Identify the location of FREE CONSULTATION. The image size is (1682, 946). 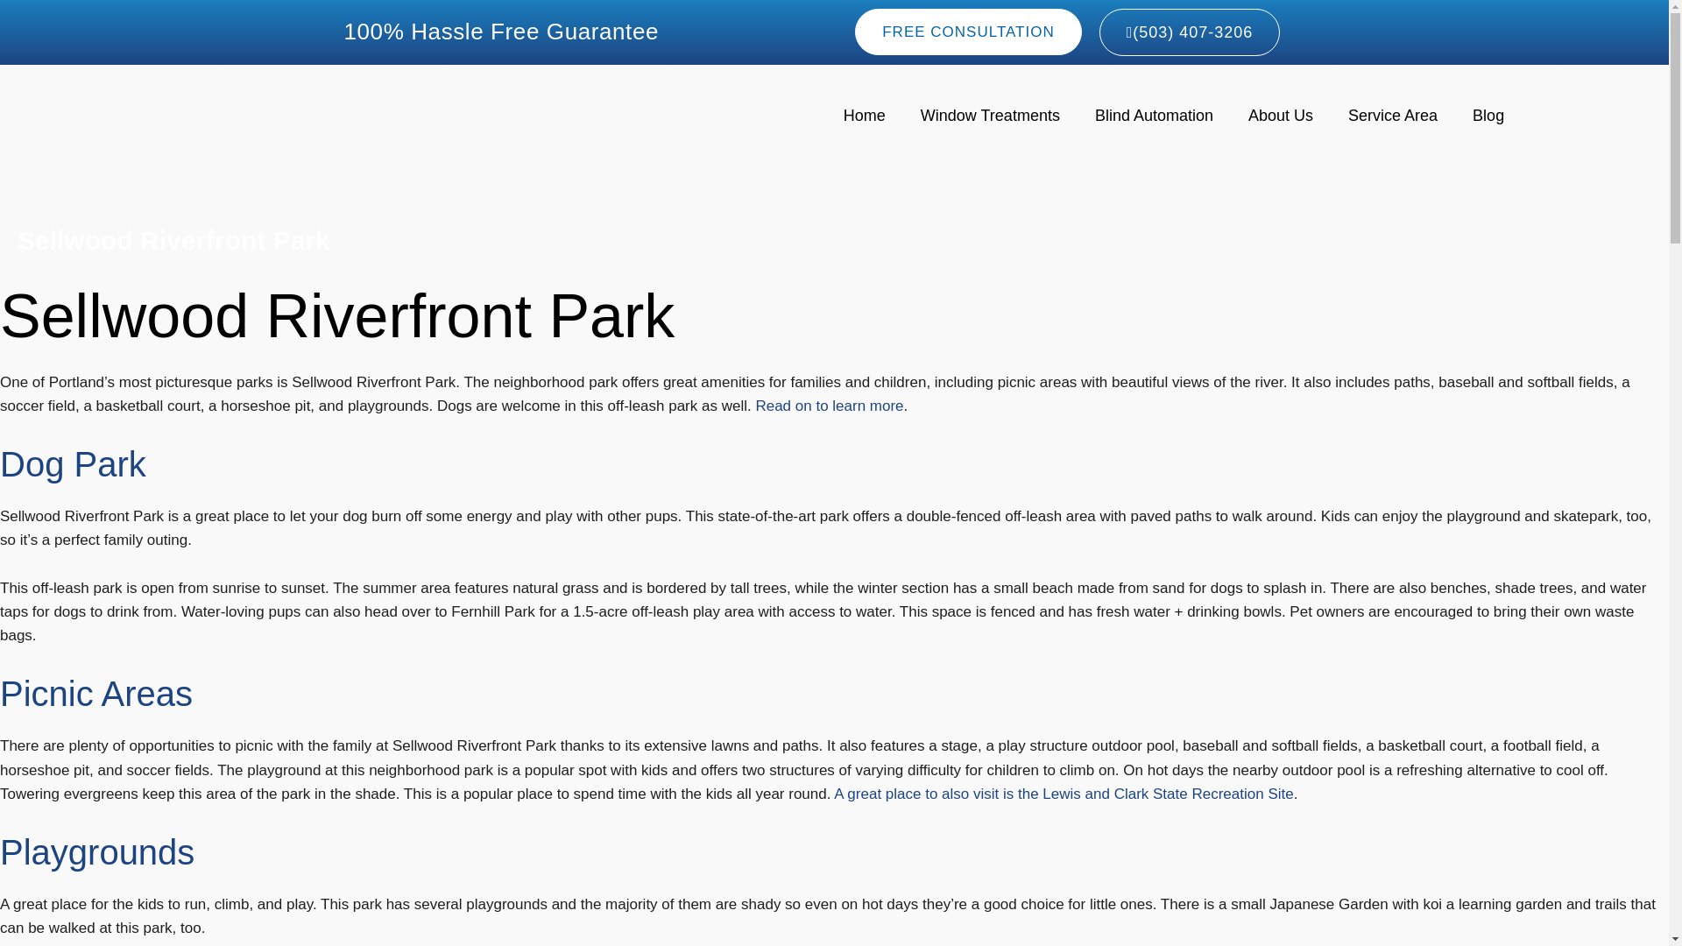
(967, 32).